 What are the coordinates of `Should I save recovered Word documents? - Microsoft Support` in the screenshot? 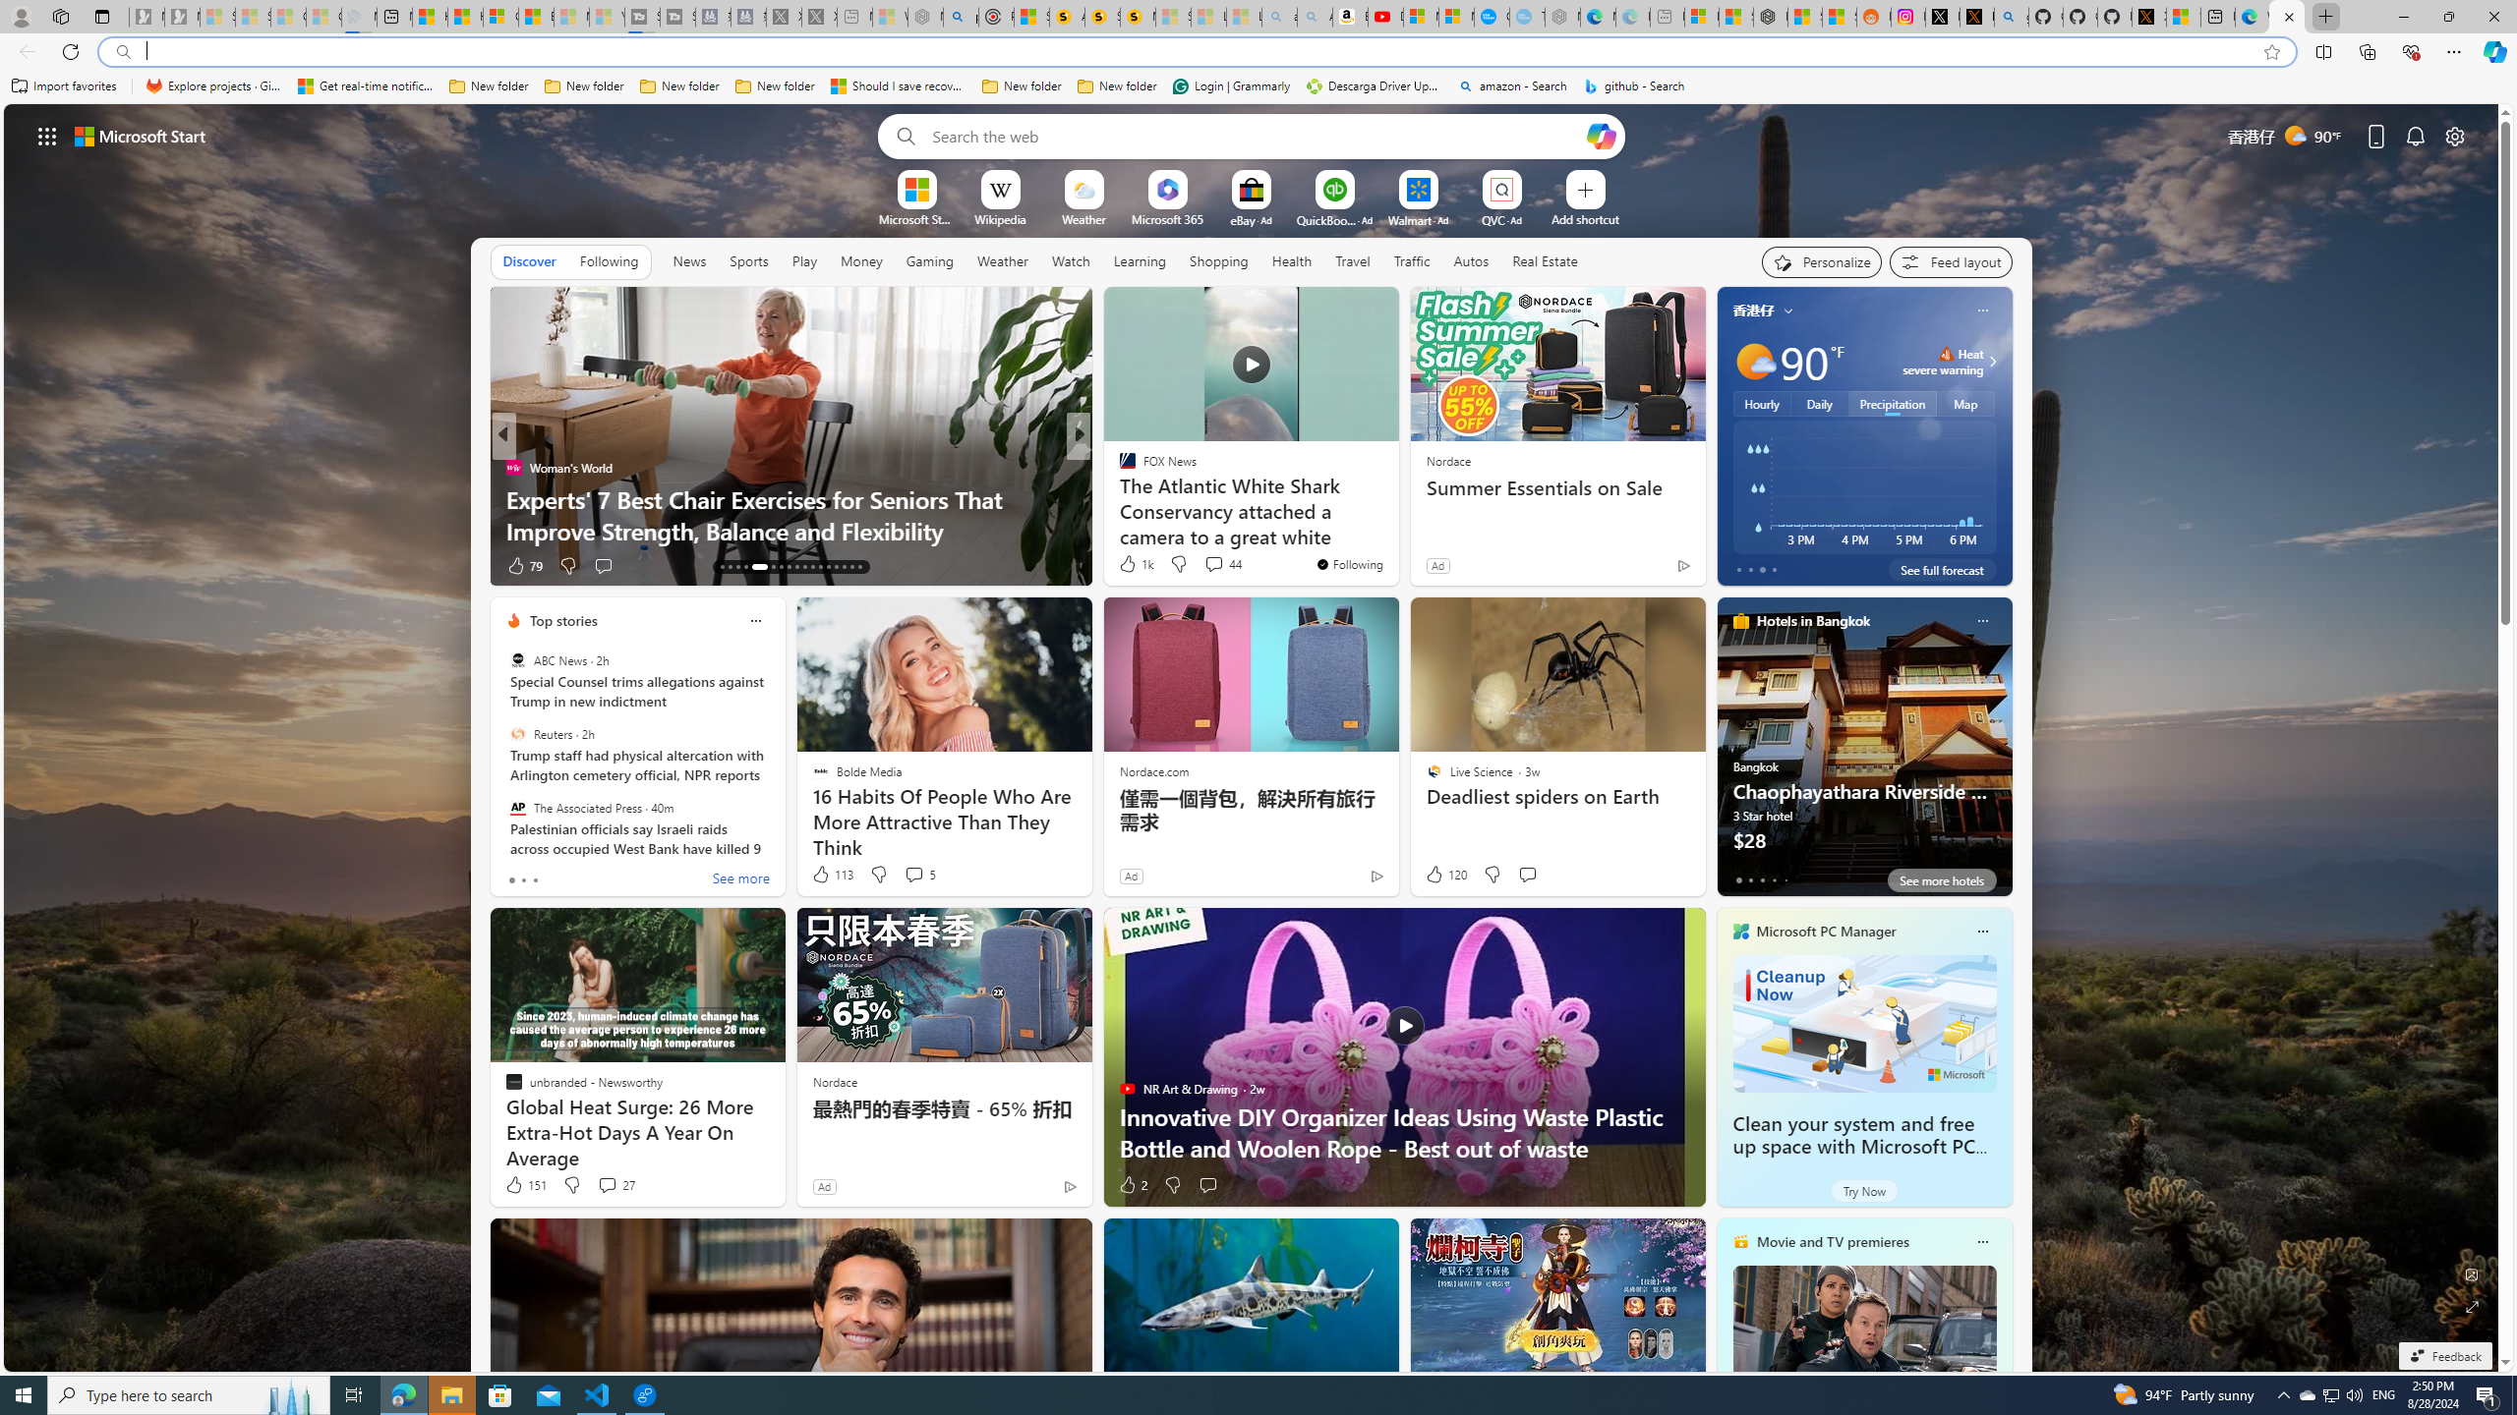 It's located at (899, 86).